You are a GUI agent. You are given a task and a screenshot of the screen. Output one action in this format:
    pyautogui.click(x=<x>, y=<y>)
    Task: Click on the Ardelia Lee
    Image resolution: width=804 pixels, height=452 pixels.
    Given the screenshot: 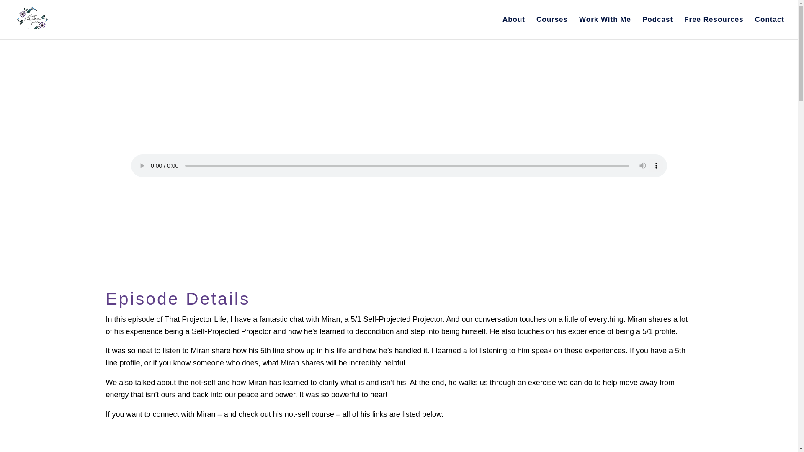 What is the action you would take?
    pyautogui.click(x=326, y=111)
    